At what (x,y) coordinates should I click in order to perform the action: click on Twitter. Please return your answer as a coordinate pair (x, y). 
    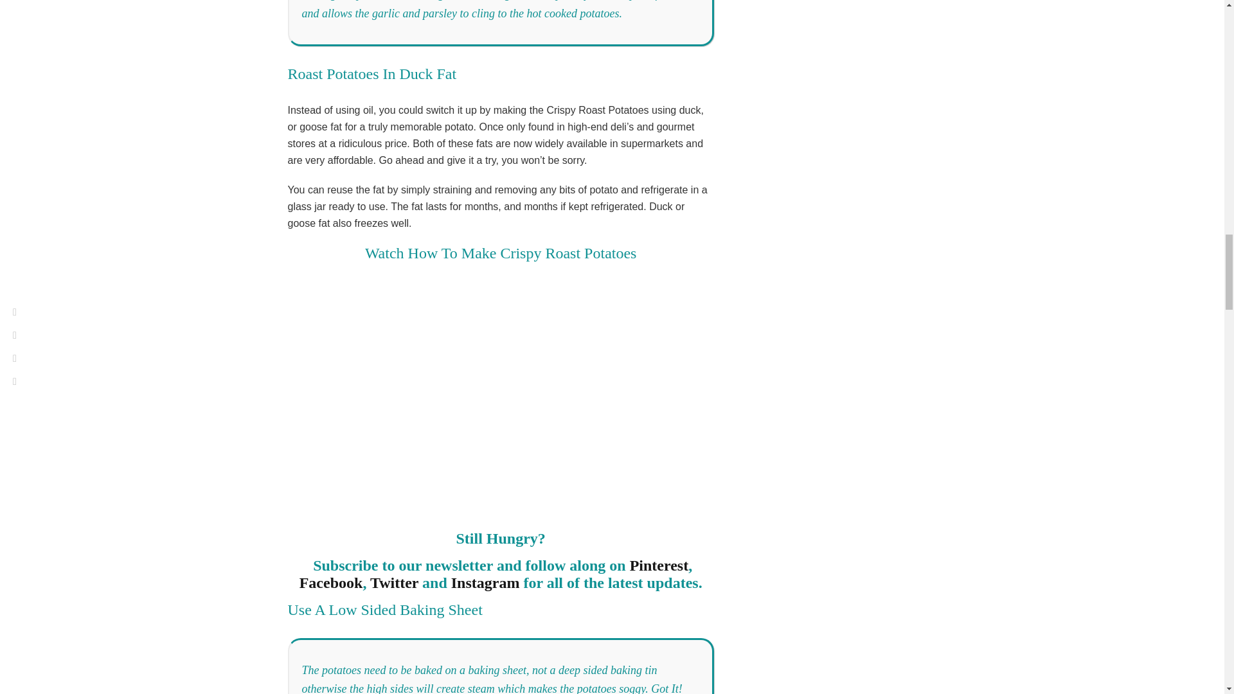
    Looking at the image, I should click on (394, 583).